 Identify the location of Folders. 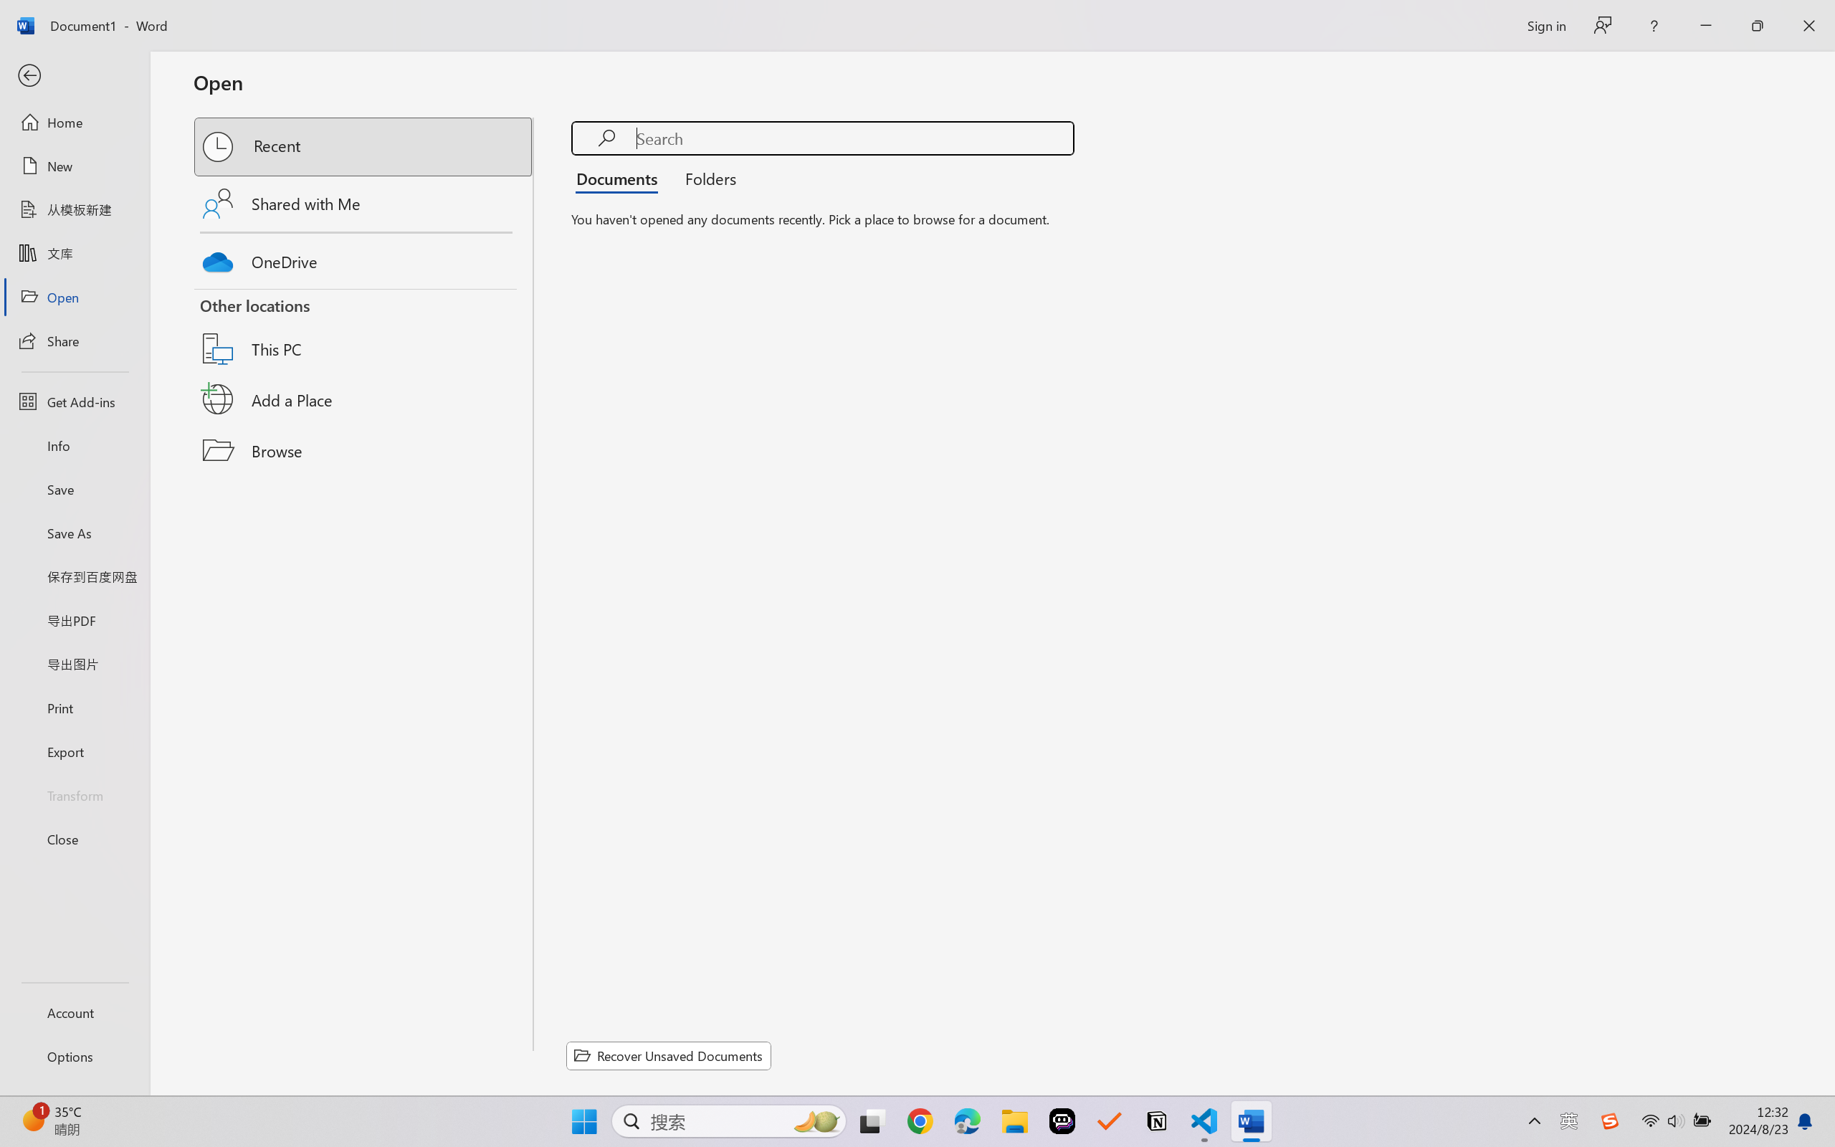
(706, 178).